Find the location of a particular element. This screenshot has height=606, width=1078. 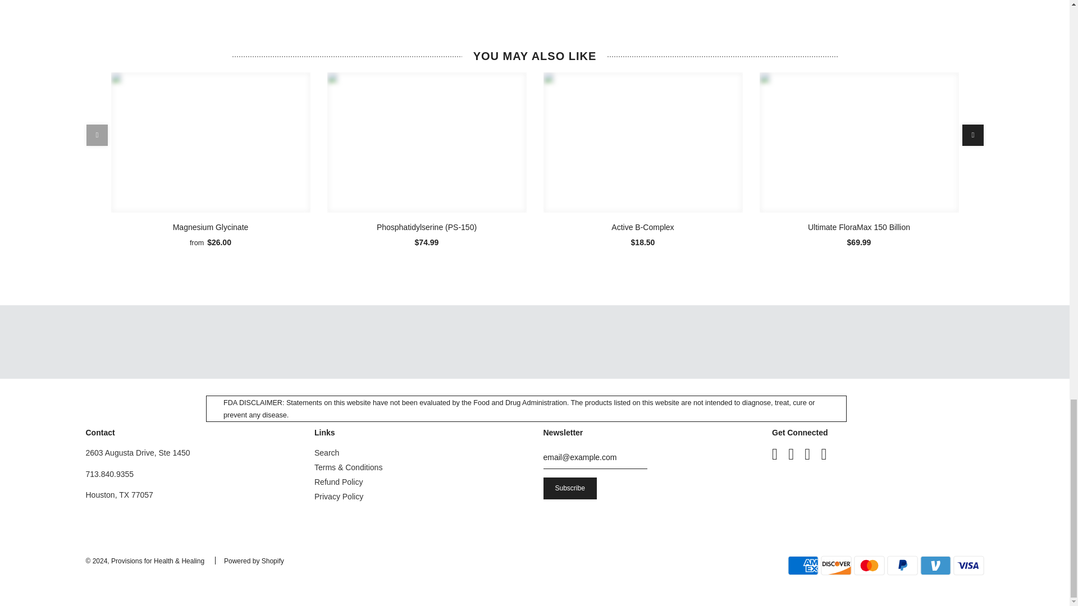

Visa is located at coordinates (968, 566).